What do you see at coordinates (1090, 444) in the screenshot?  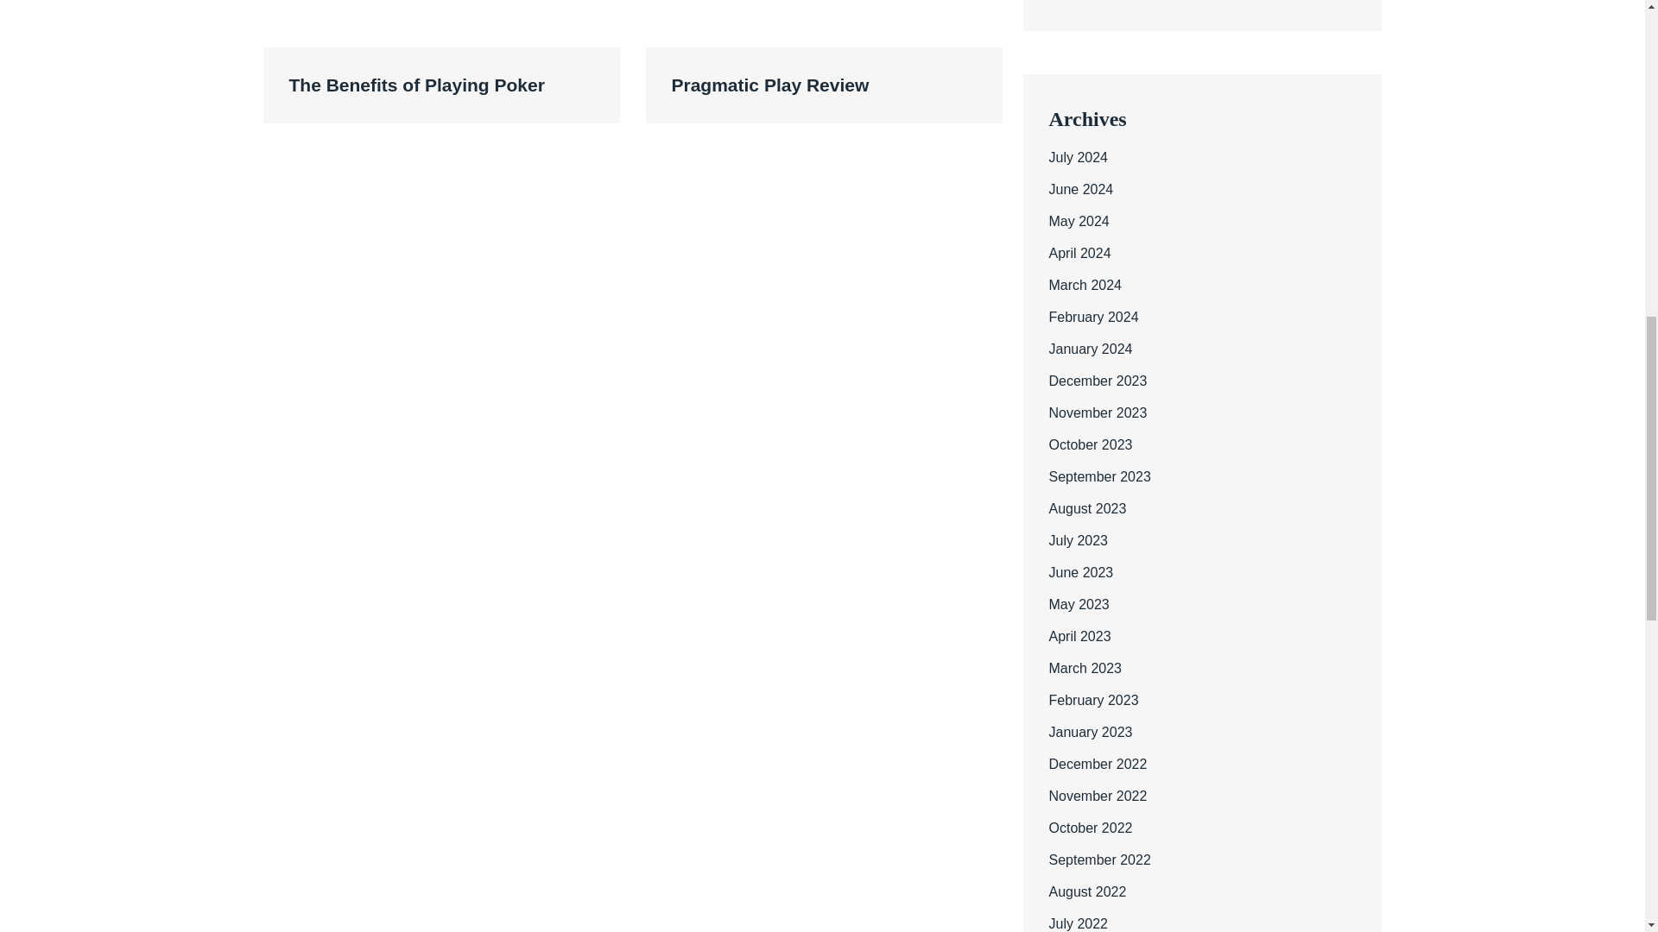 I see `October 2023` at bounding box center [1090, 444].